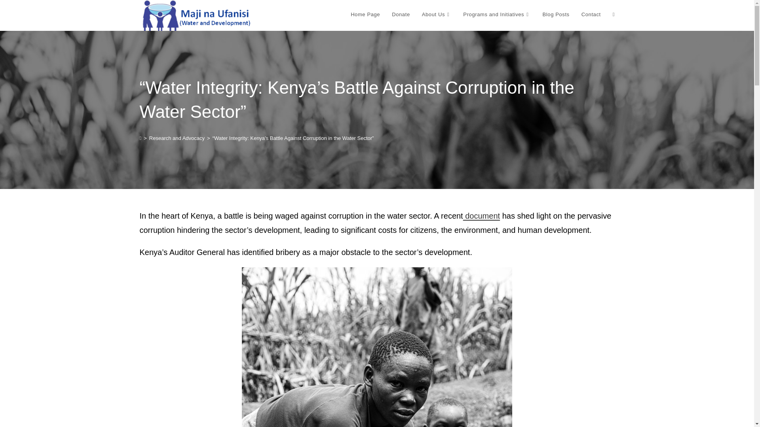 This screenshot has width=760, height=427. Describe the element at coordinates (556, 15) in the screenshot. I see `Blog Posts` at that location.